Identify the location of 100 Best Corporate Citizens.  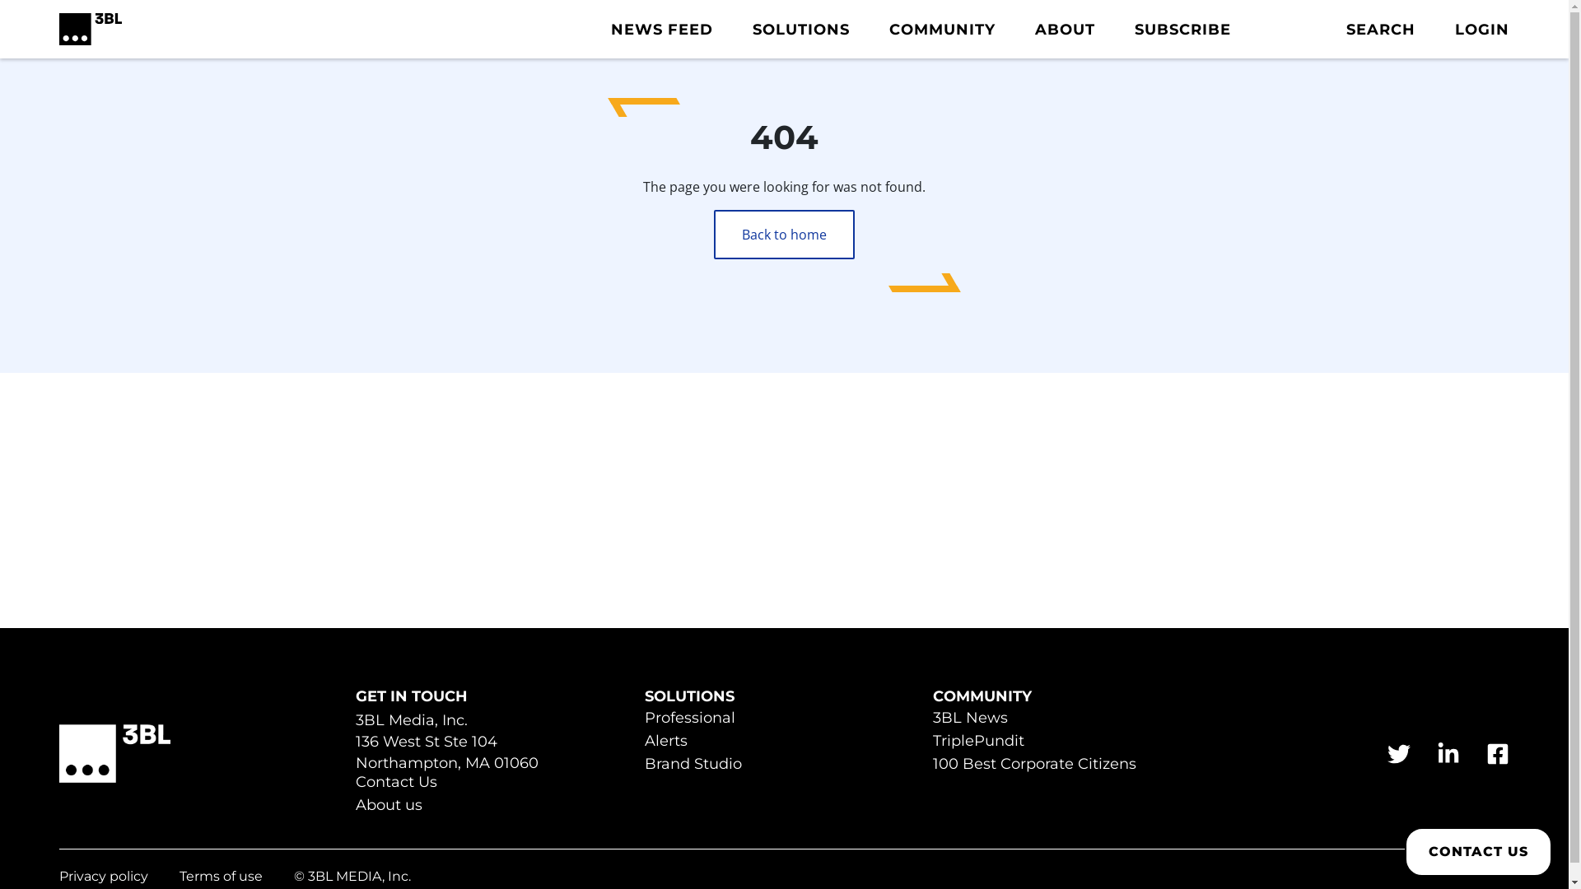
(1034, 766).